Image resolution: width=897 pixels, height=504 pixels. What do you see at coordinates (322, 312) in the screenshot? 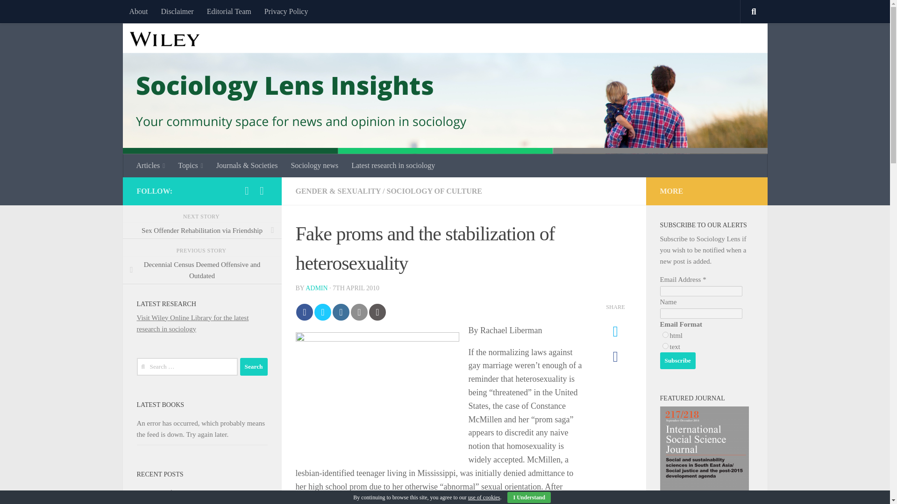
I see `Share on Twitter` at bounding box center [322, 312].